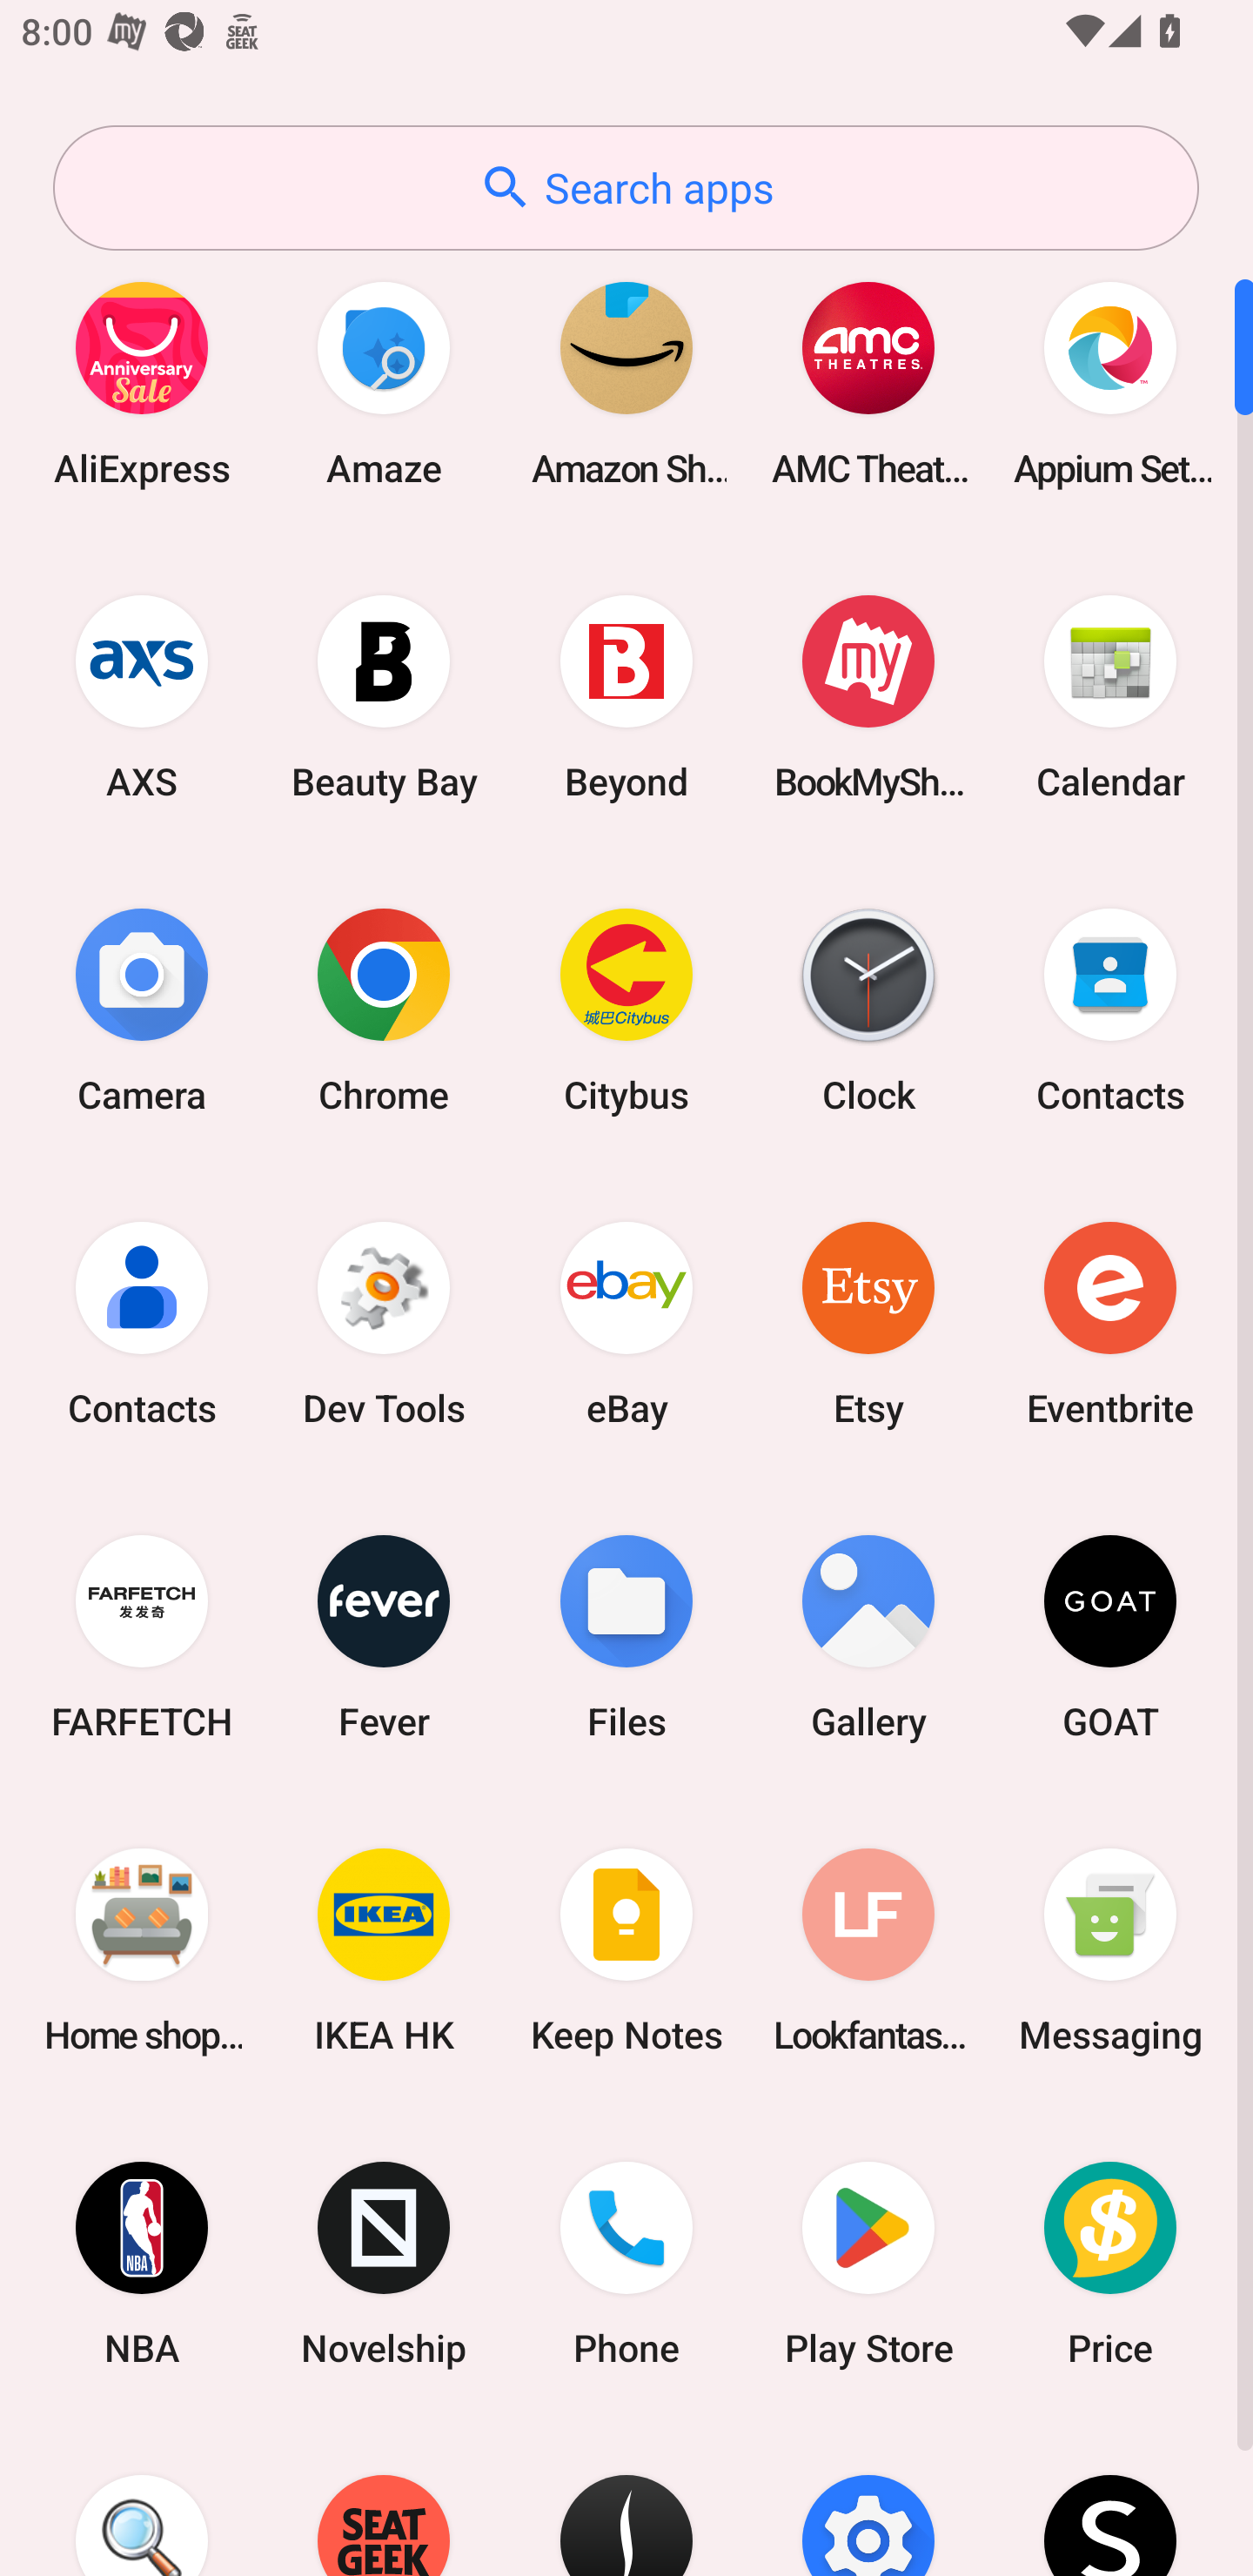  What do you see at coordinates (1110, 1636) in the screenshot?
I see `GOAT` at bounding box center [1110, 1636].